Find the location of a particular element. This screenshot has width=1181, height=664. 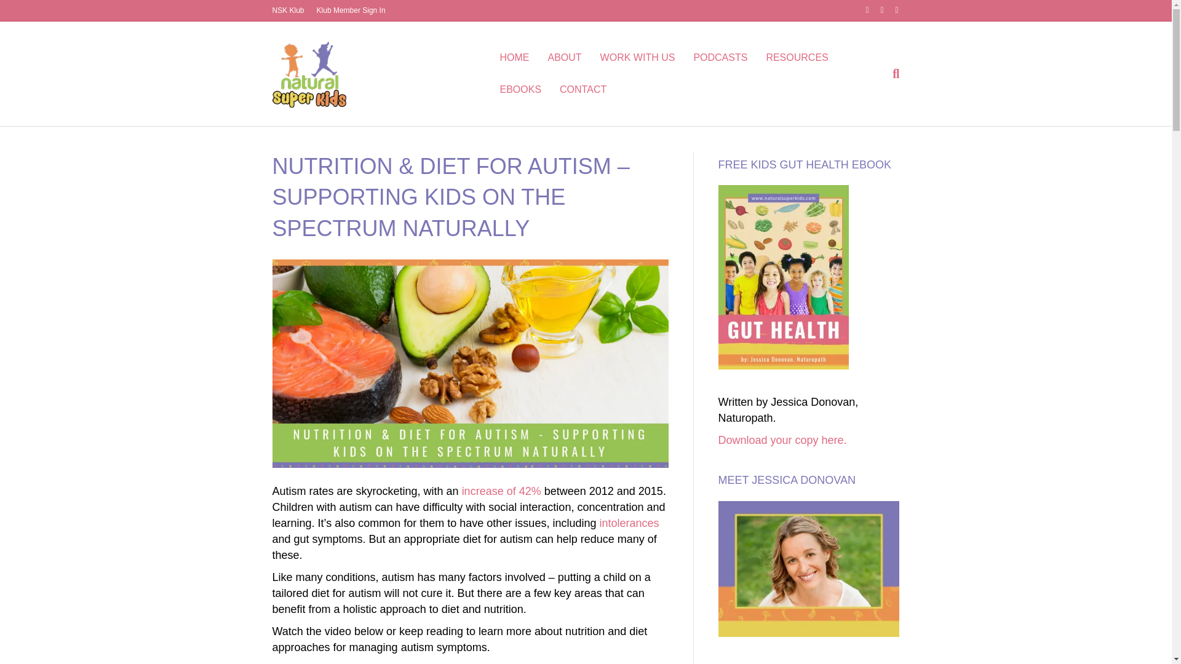

PODCASTS is located at coordinates (720, 58).